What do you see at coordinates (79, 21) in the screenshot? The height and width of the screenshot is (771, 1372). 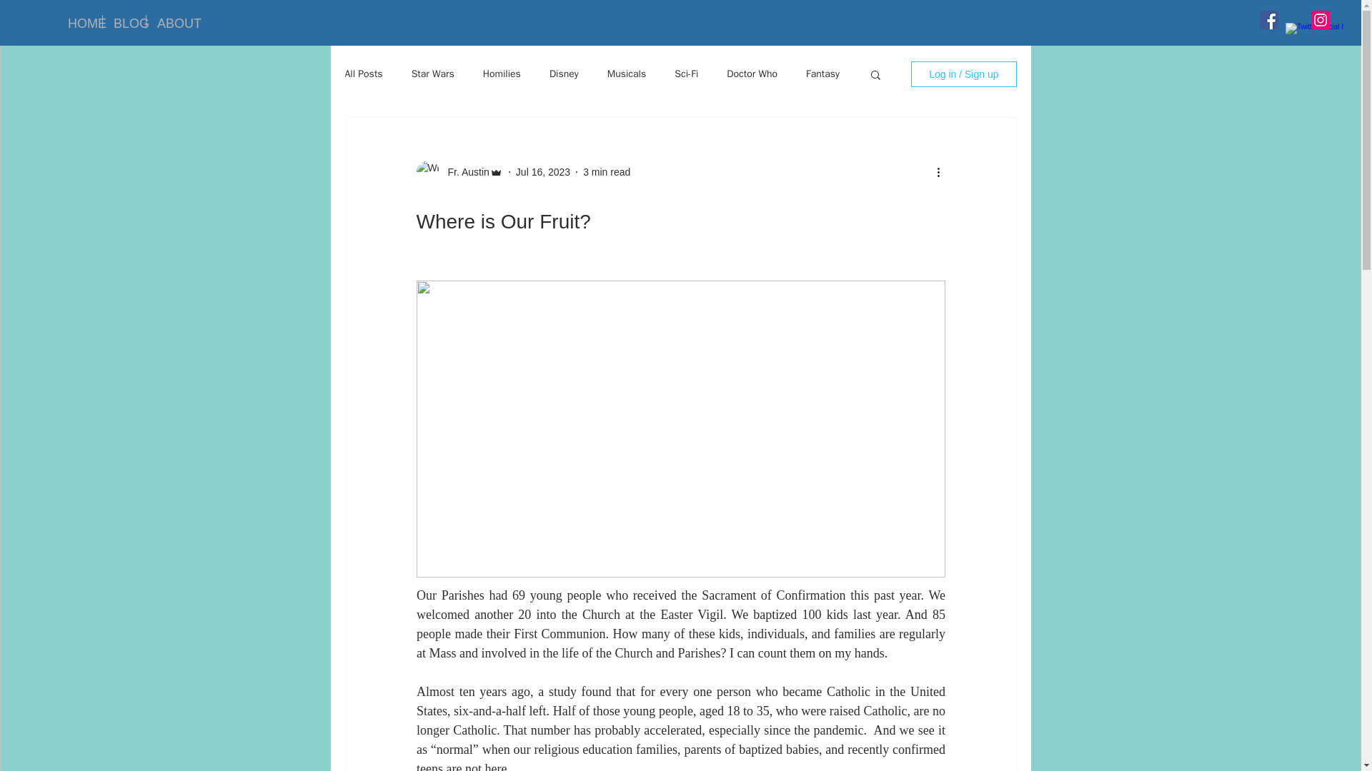 I see `HOME` at bounding box center [79, 21].